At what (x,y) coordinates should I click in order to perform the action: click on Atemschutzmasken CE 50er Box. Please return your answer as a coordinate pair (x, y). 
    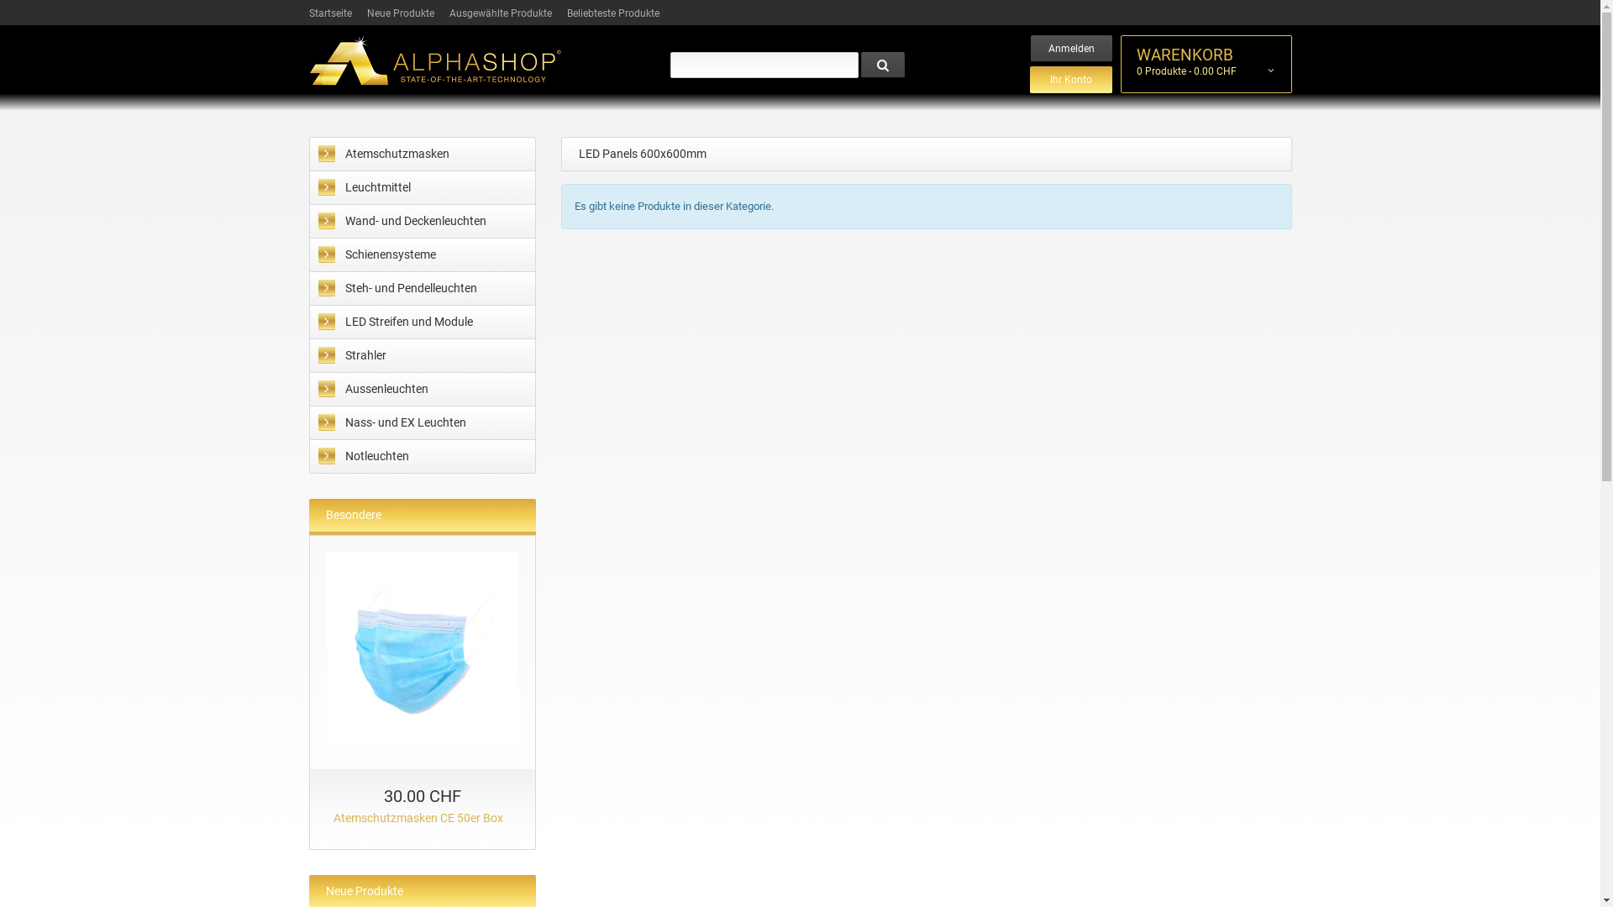
    Looking at the image, I should click on (422, 648).